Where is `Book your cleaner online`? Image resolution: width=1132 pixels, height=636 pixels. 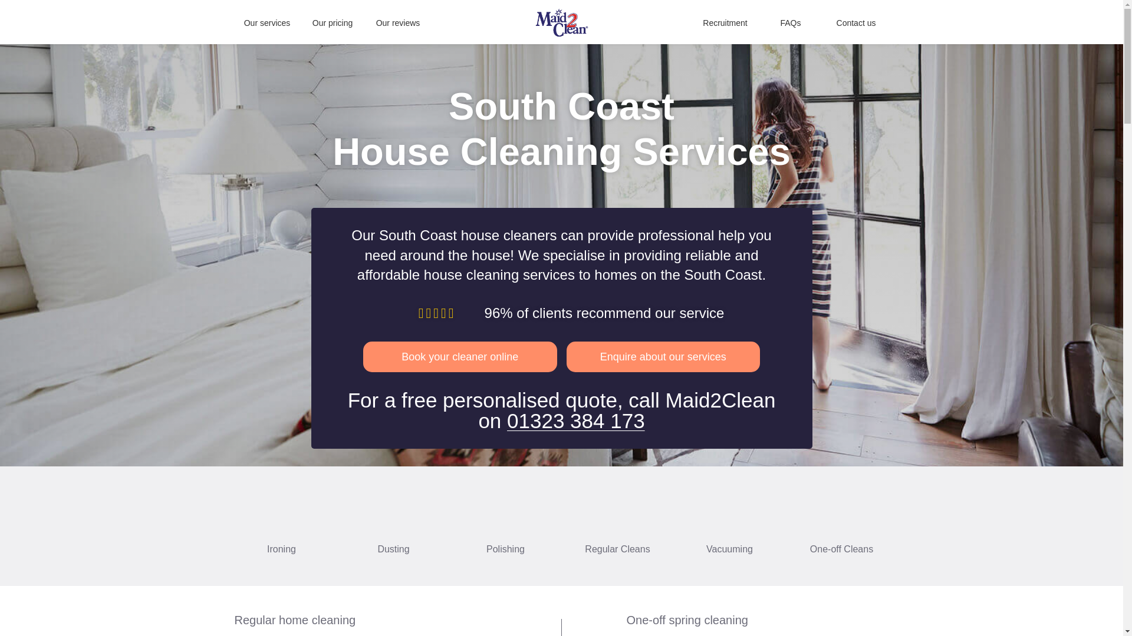 Book your cleaner online is located at coordinates (460, 356).